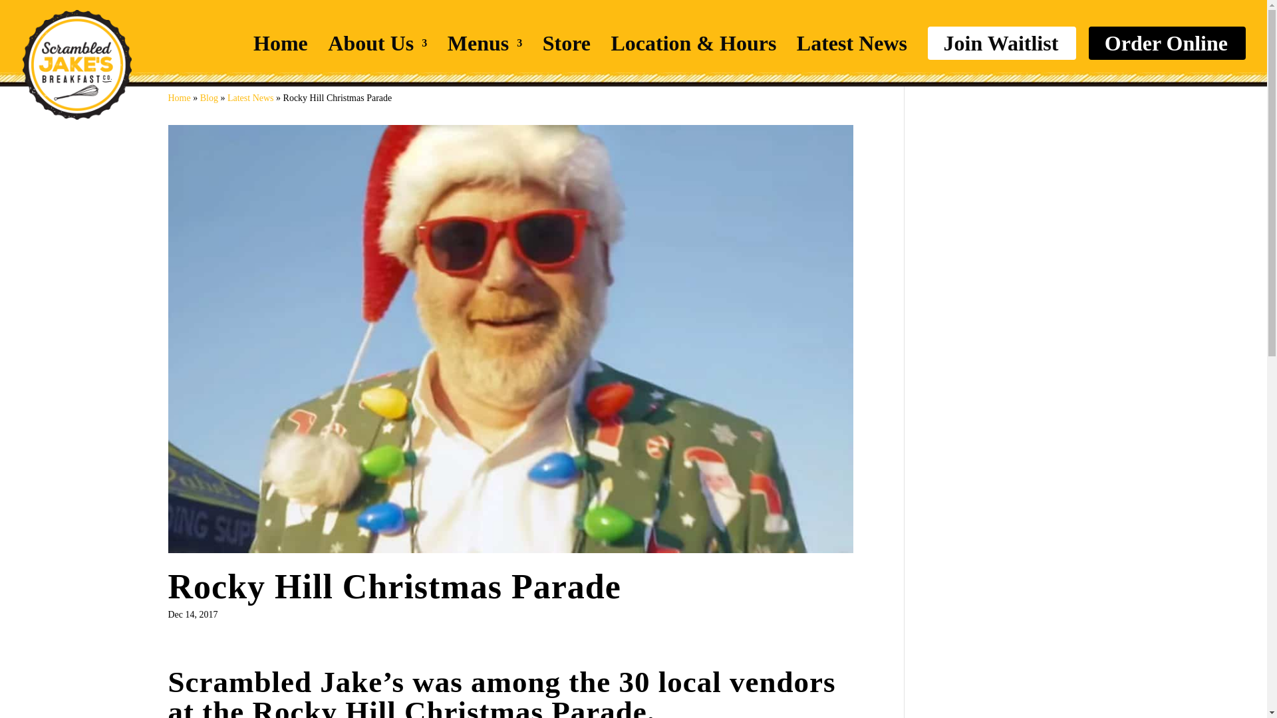  Describe the element at coordinates (485, 43) in the screenshot. I see `Menus` at that location.